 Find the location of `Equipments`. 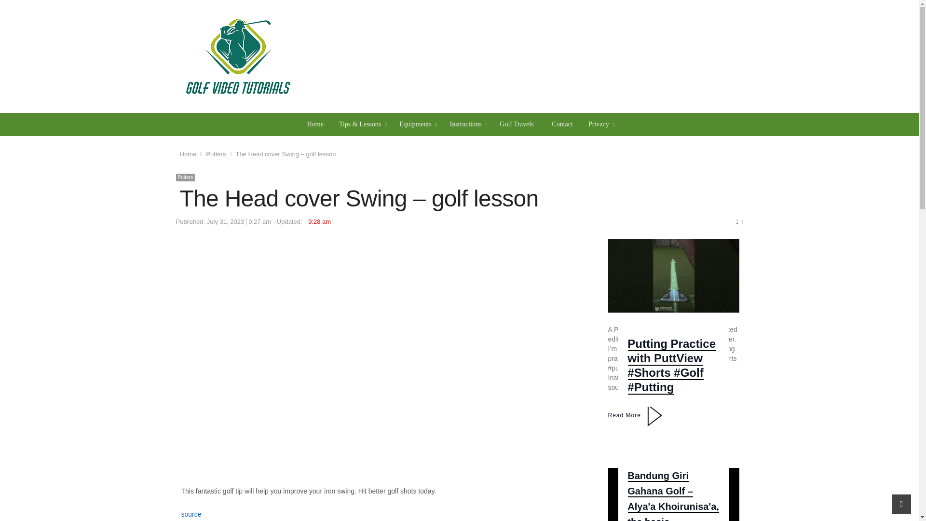

Equipments is located at coordinates (417, 124).